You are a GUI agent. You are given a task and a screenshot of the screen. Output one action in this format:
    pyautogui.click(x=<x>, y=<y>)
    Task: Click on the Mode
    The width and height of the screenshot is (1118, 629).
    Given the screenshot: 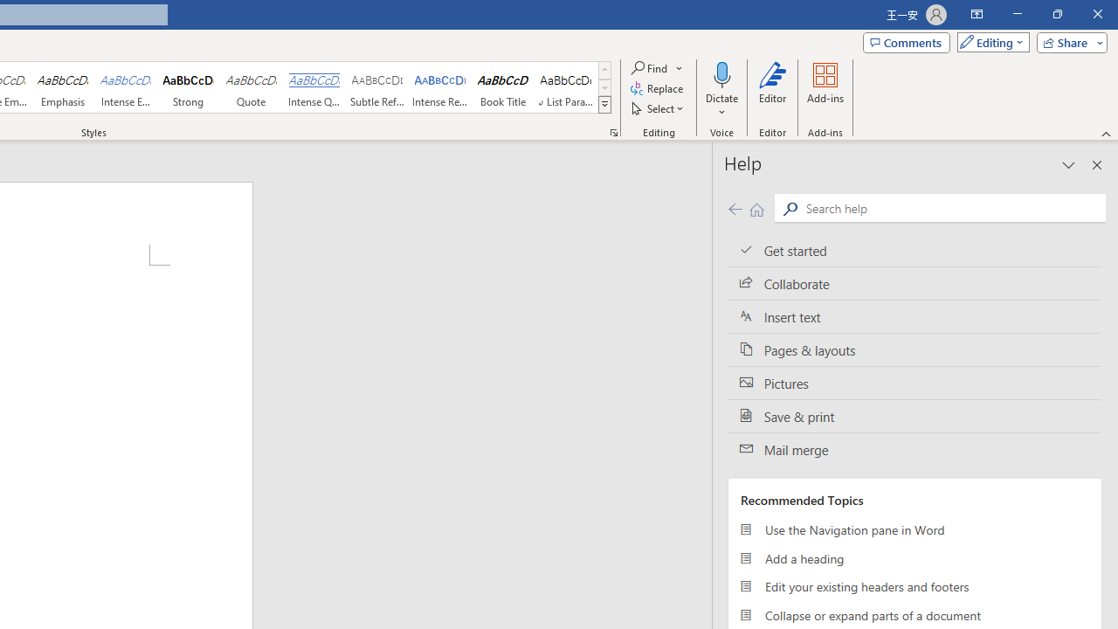 What is the action you would take?
    pyautogui.click(x=990, y=42)
    